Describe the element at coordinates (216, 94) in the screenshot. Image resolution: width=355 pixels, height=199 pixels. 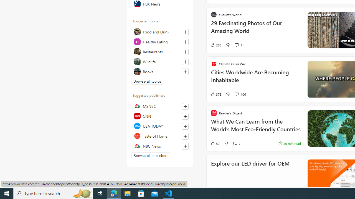
I see `375 Like` at that location.